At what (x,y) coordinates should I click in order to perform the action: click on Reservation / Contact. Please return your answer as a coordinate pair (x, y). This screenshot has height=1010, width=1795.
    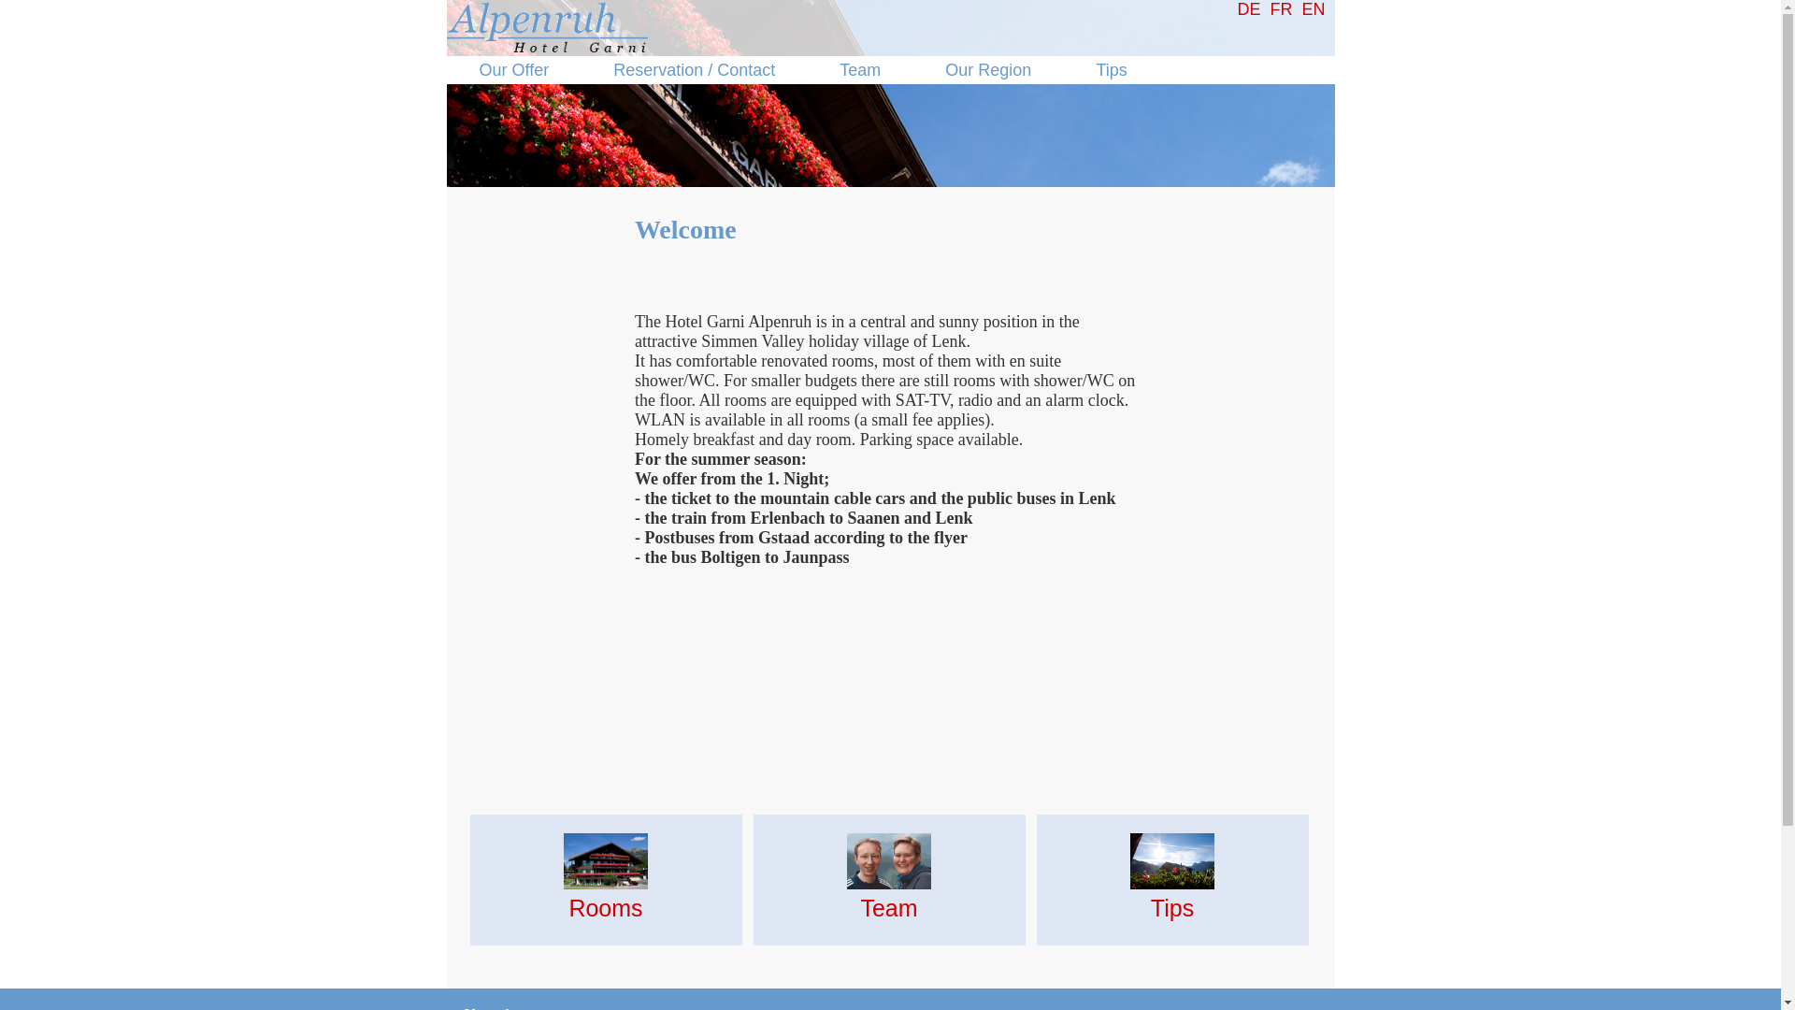
    Looking at the image, I should click on (694, 70).